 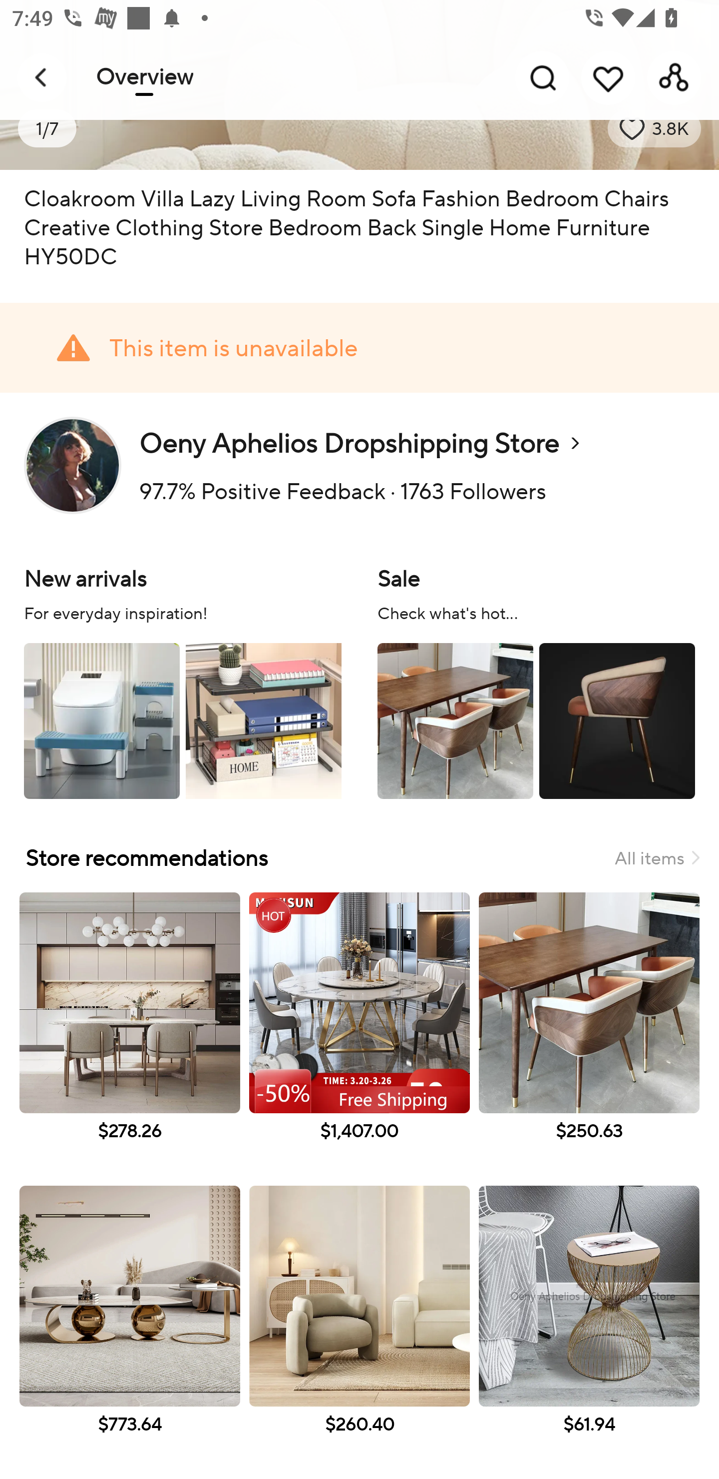 I want to click on $773.64, so click(x=129, y=1328).